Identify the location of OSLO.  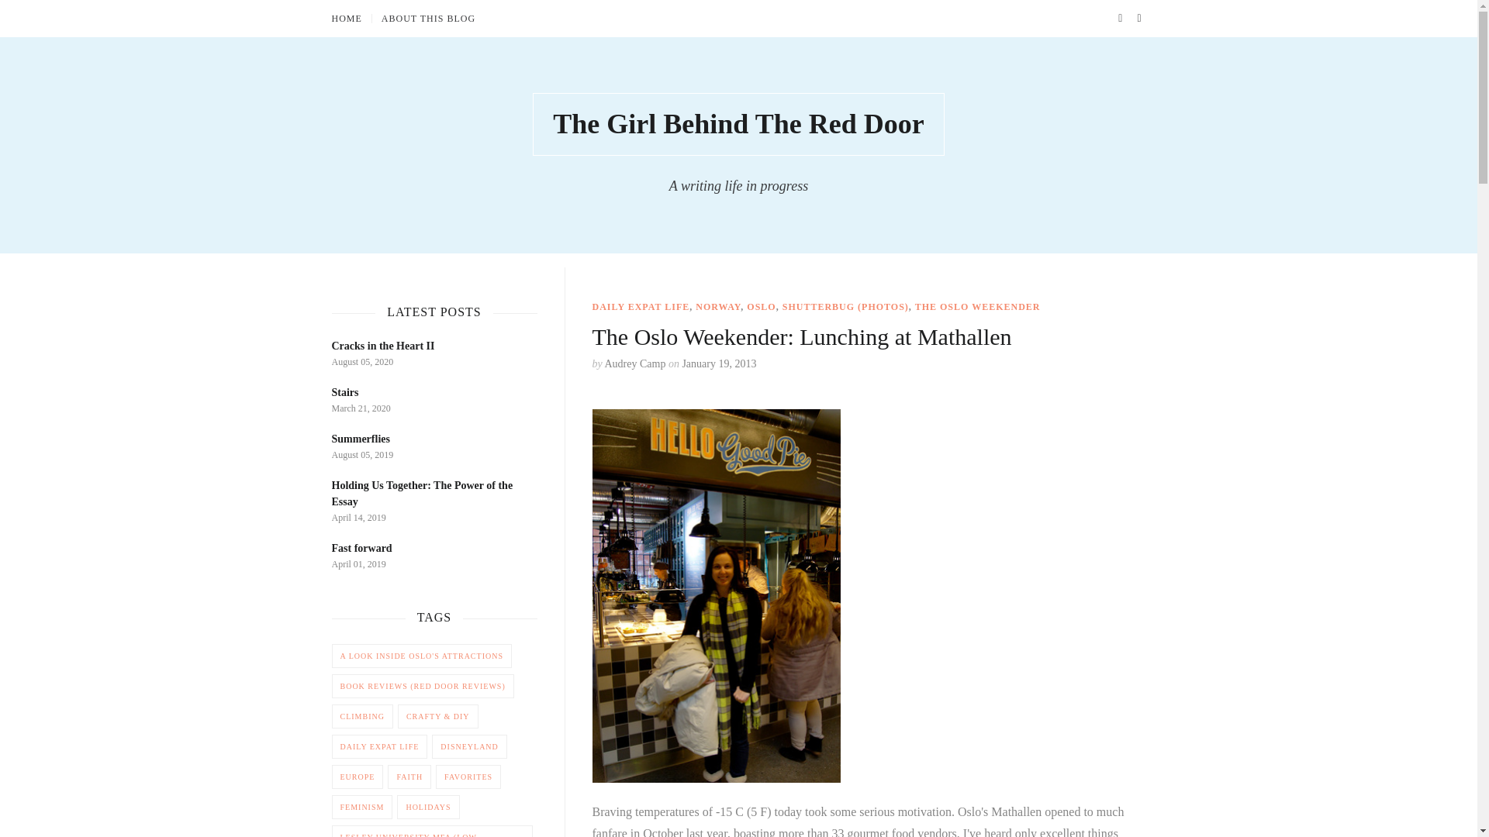
(762, 306).